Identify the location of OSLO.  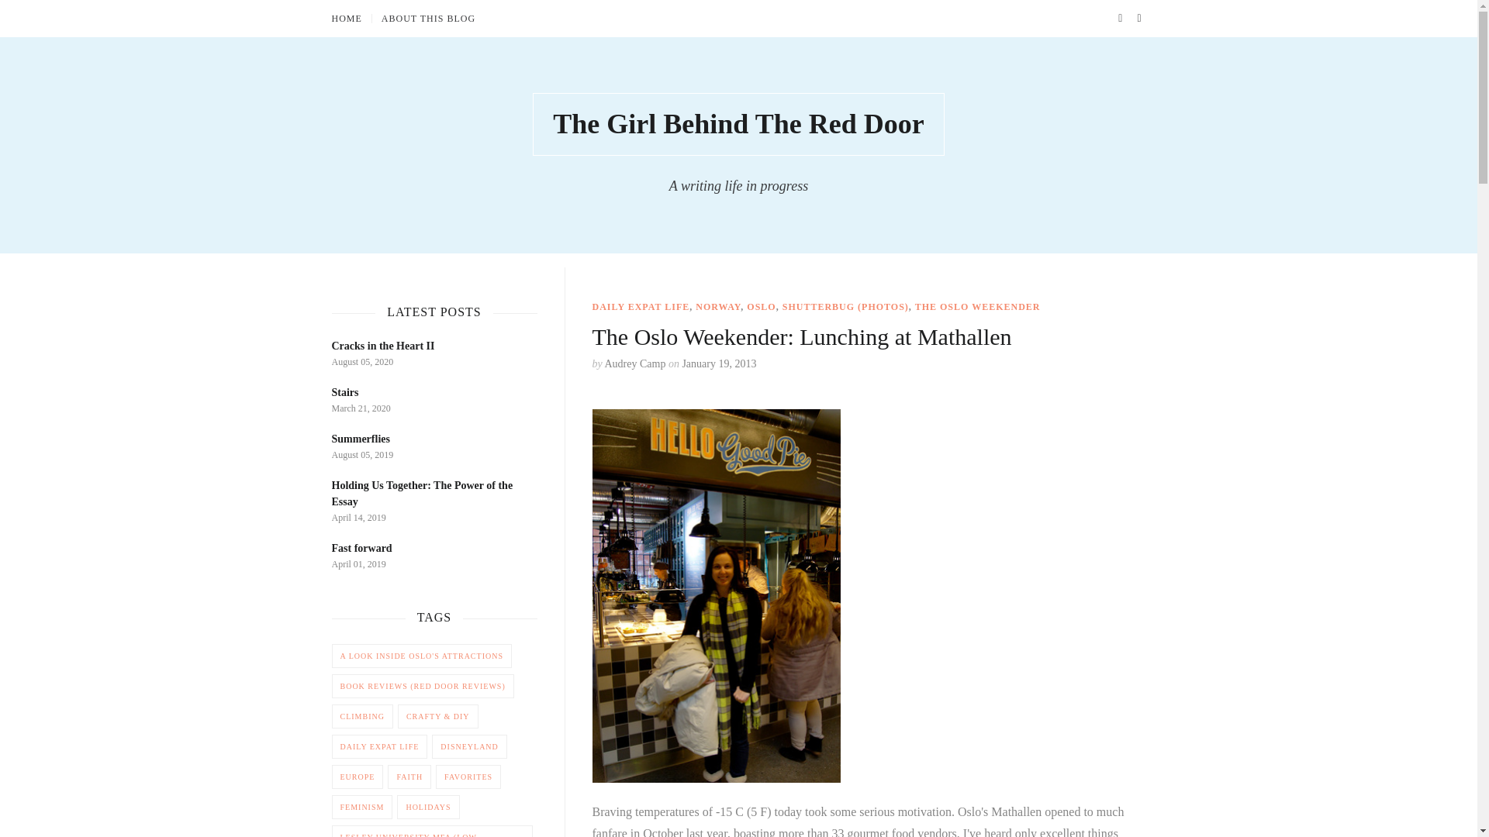
(762, 306).